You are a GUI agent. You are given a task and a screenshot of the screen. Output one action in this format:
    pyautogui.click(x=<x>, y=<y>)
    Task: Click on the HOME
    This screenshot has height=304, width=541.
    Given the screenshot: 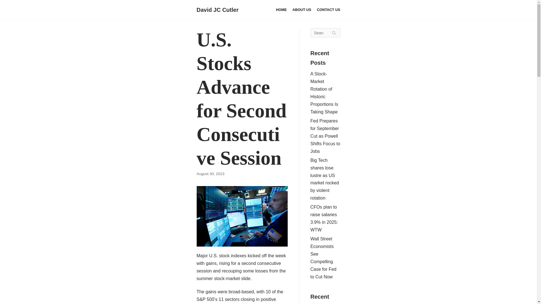 What is the action you would take?
    pyautogui.click(x=281, y=10)
    